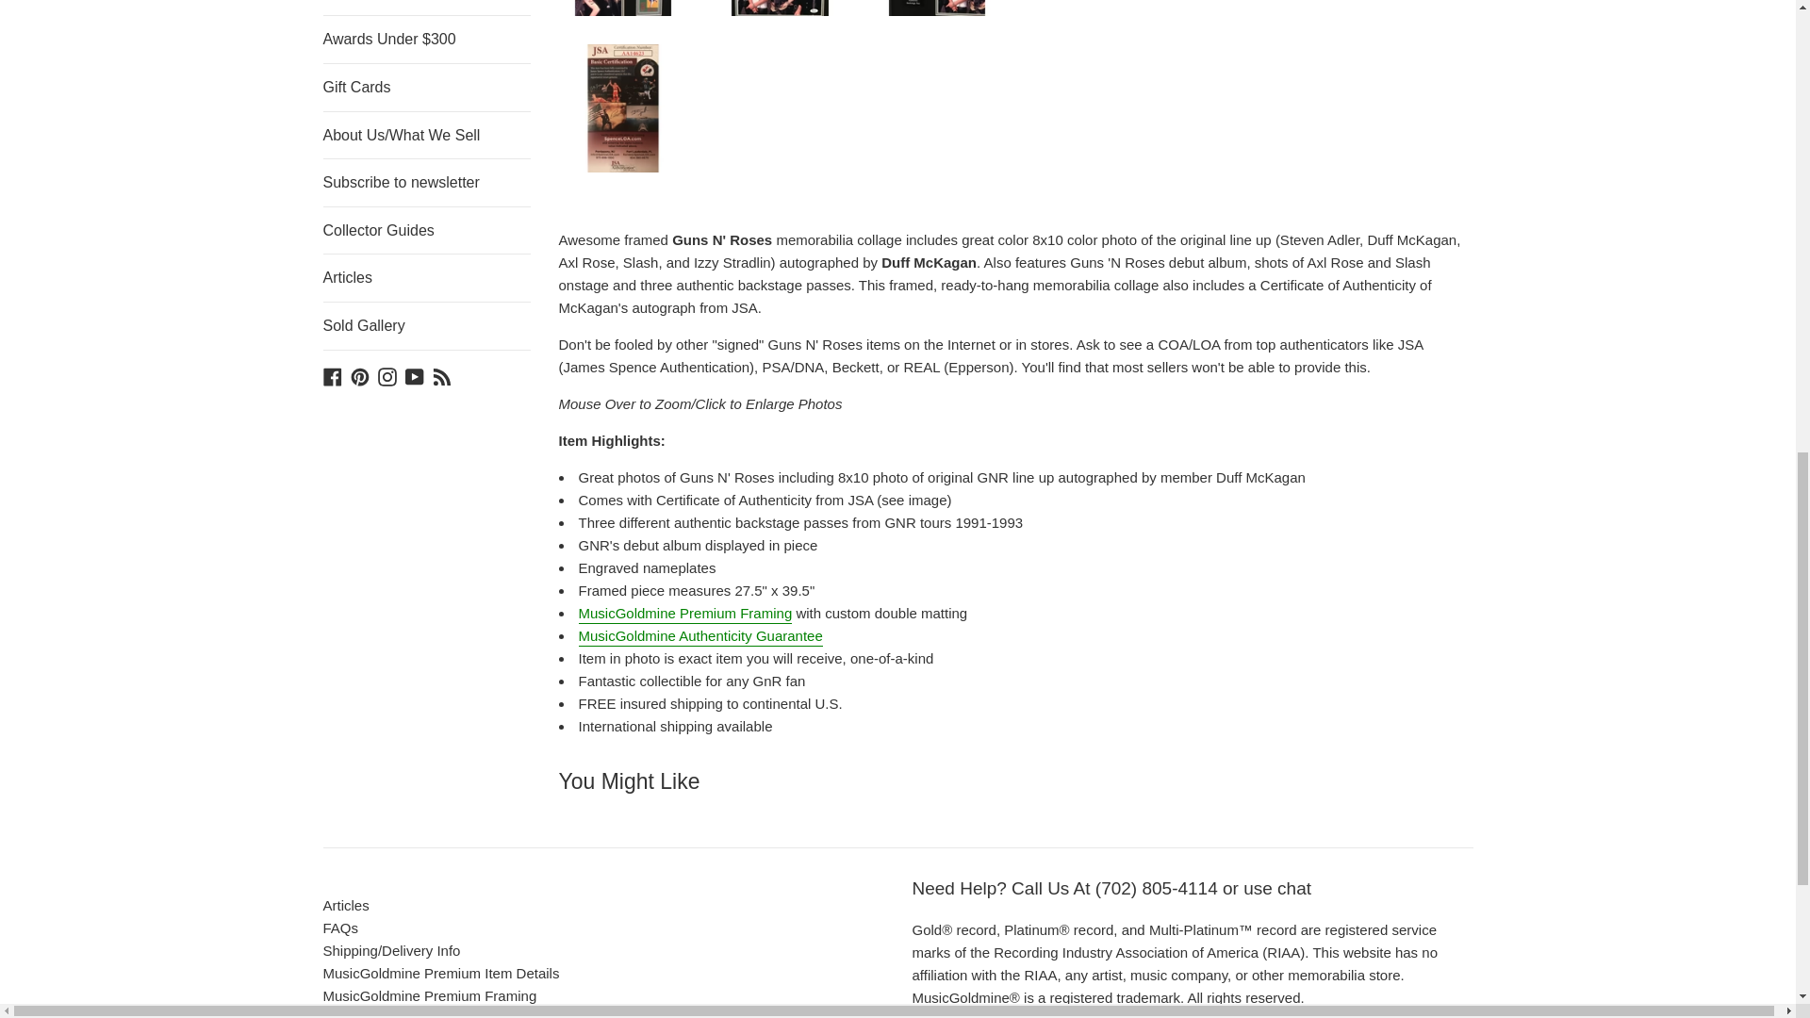  Describe the element at coordinates (332, 375) in the screenshot. I see `MusicGoldmine.com on Facebook` at that location.